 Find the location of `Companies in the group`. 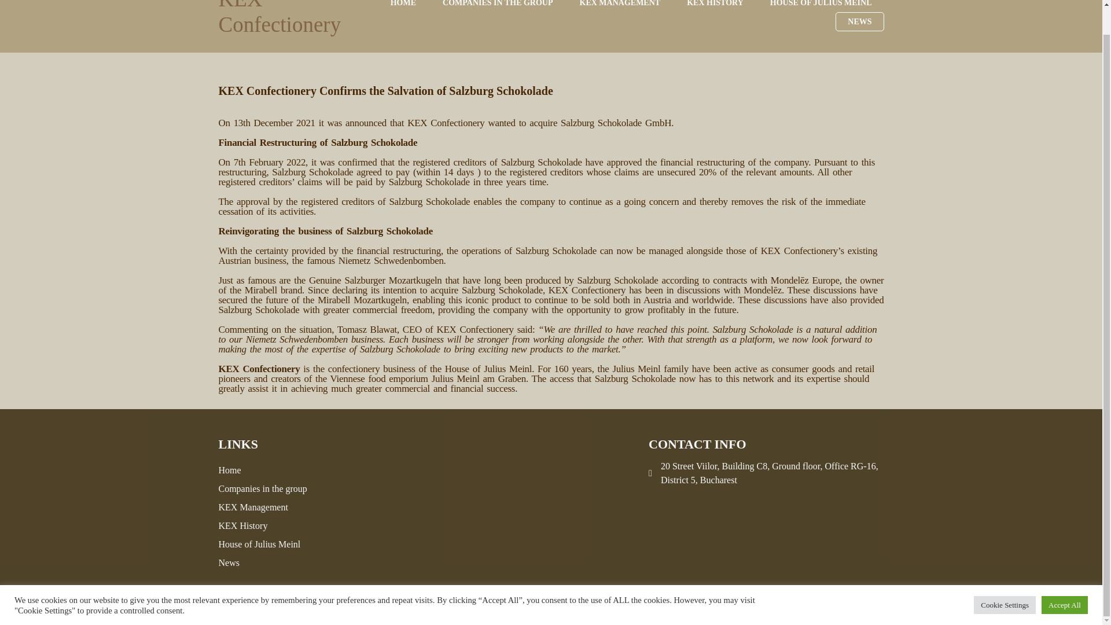

Companies in the group is located at coordinates (297, 488).